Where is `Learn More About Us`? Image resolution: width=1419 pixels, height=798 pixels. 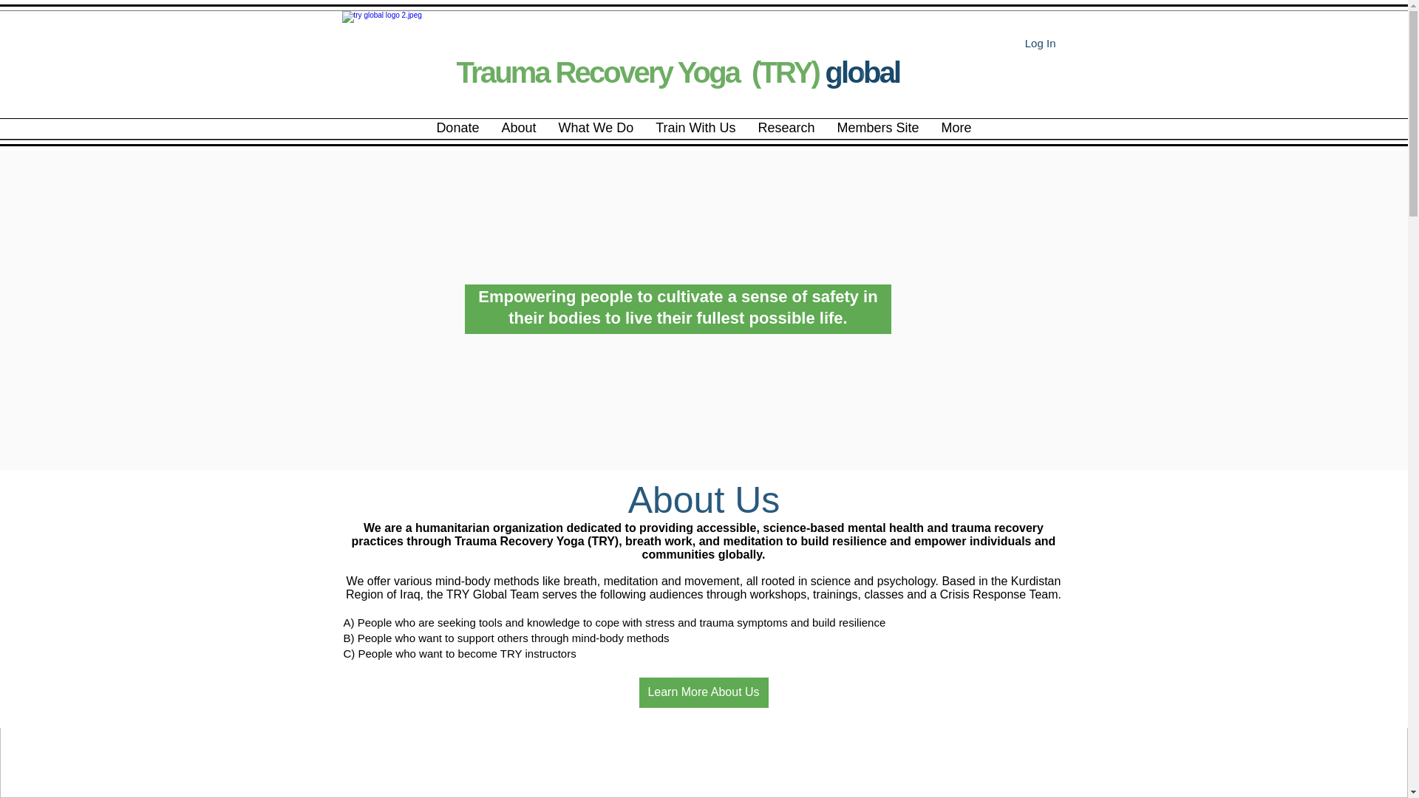 Learn More About Us is located at coordinates (703, 692).